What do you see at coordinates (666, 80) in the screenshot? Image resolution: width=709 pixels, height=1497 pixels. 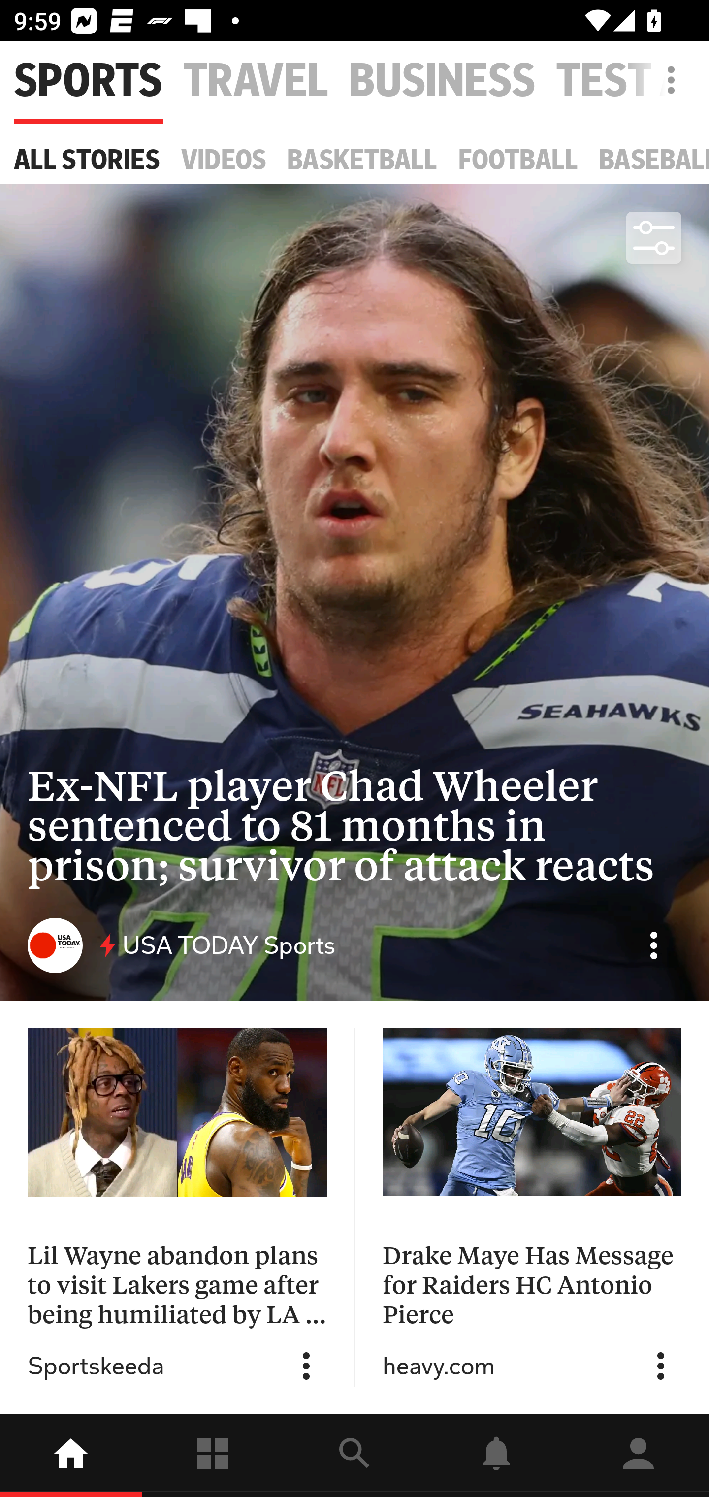 I see `Edit Home` at bounding box center [666, 80].